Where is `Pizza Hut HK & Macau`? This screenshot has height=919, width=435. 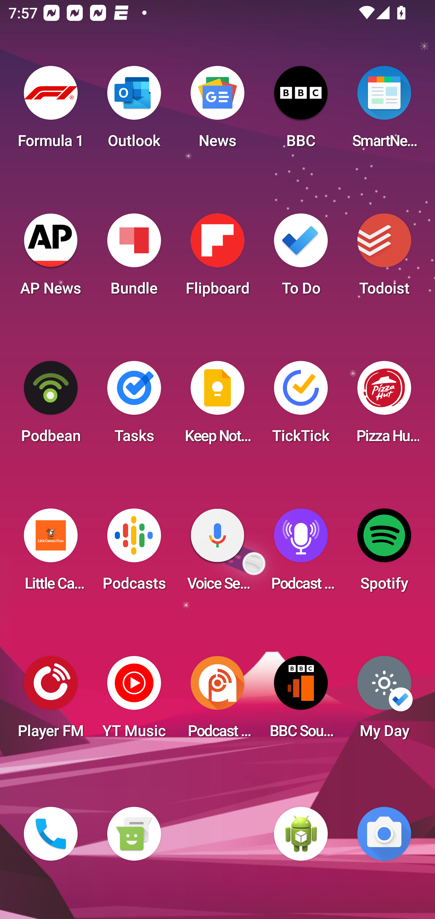 Pizza Hut HK & Macau is located at coordinates (384, 406).